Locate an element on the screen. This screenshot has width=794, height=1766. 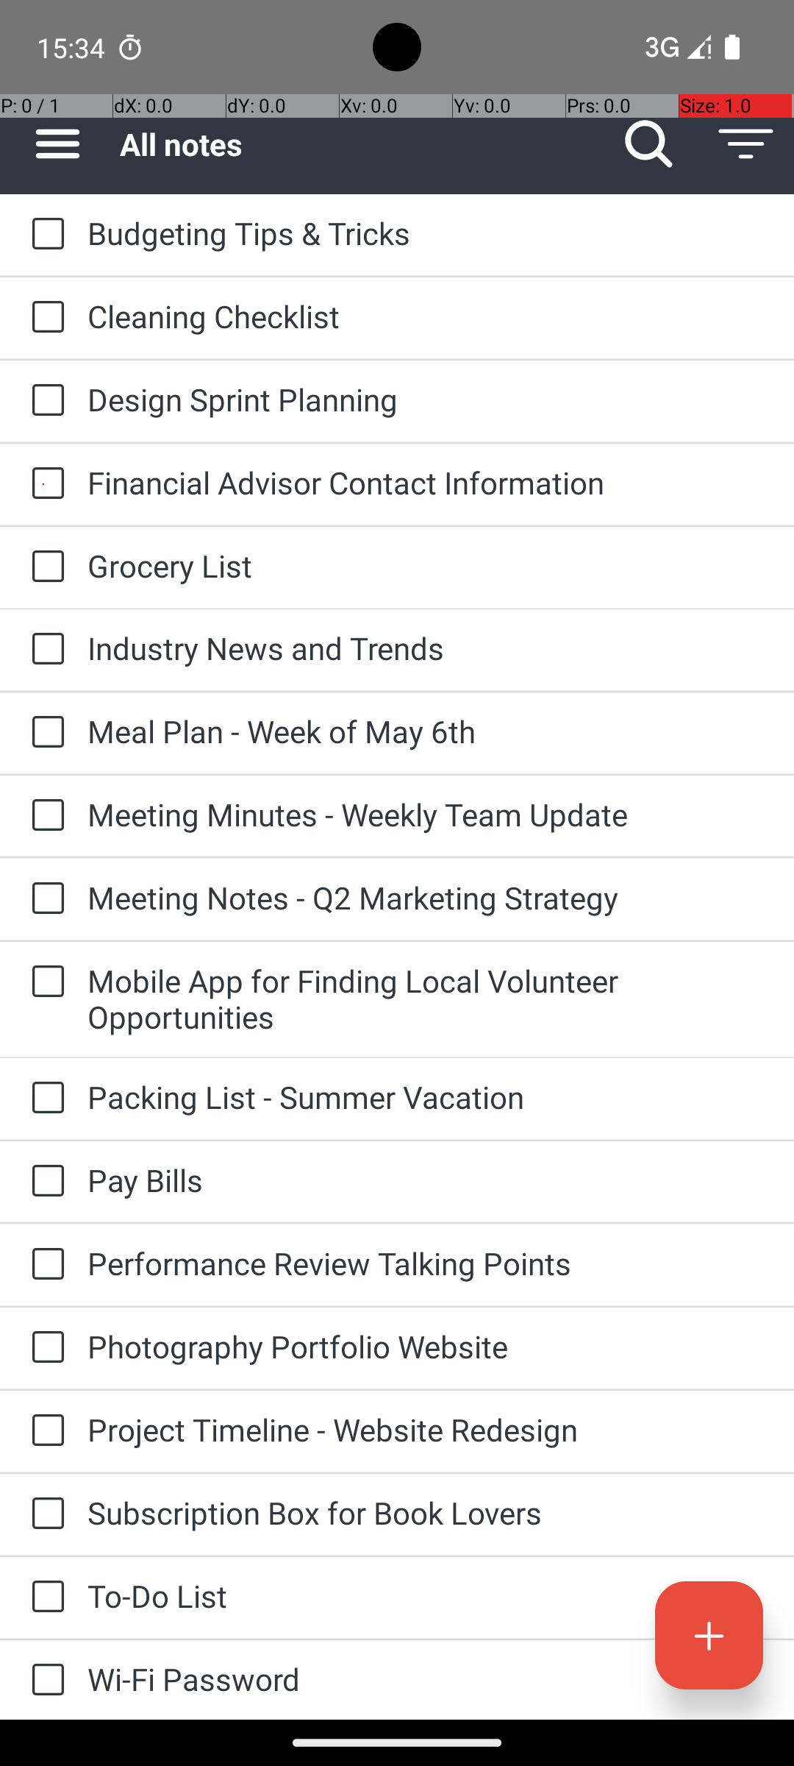
Photography Portfolio Website is located at coordinates (426, 1347).